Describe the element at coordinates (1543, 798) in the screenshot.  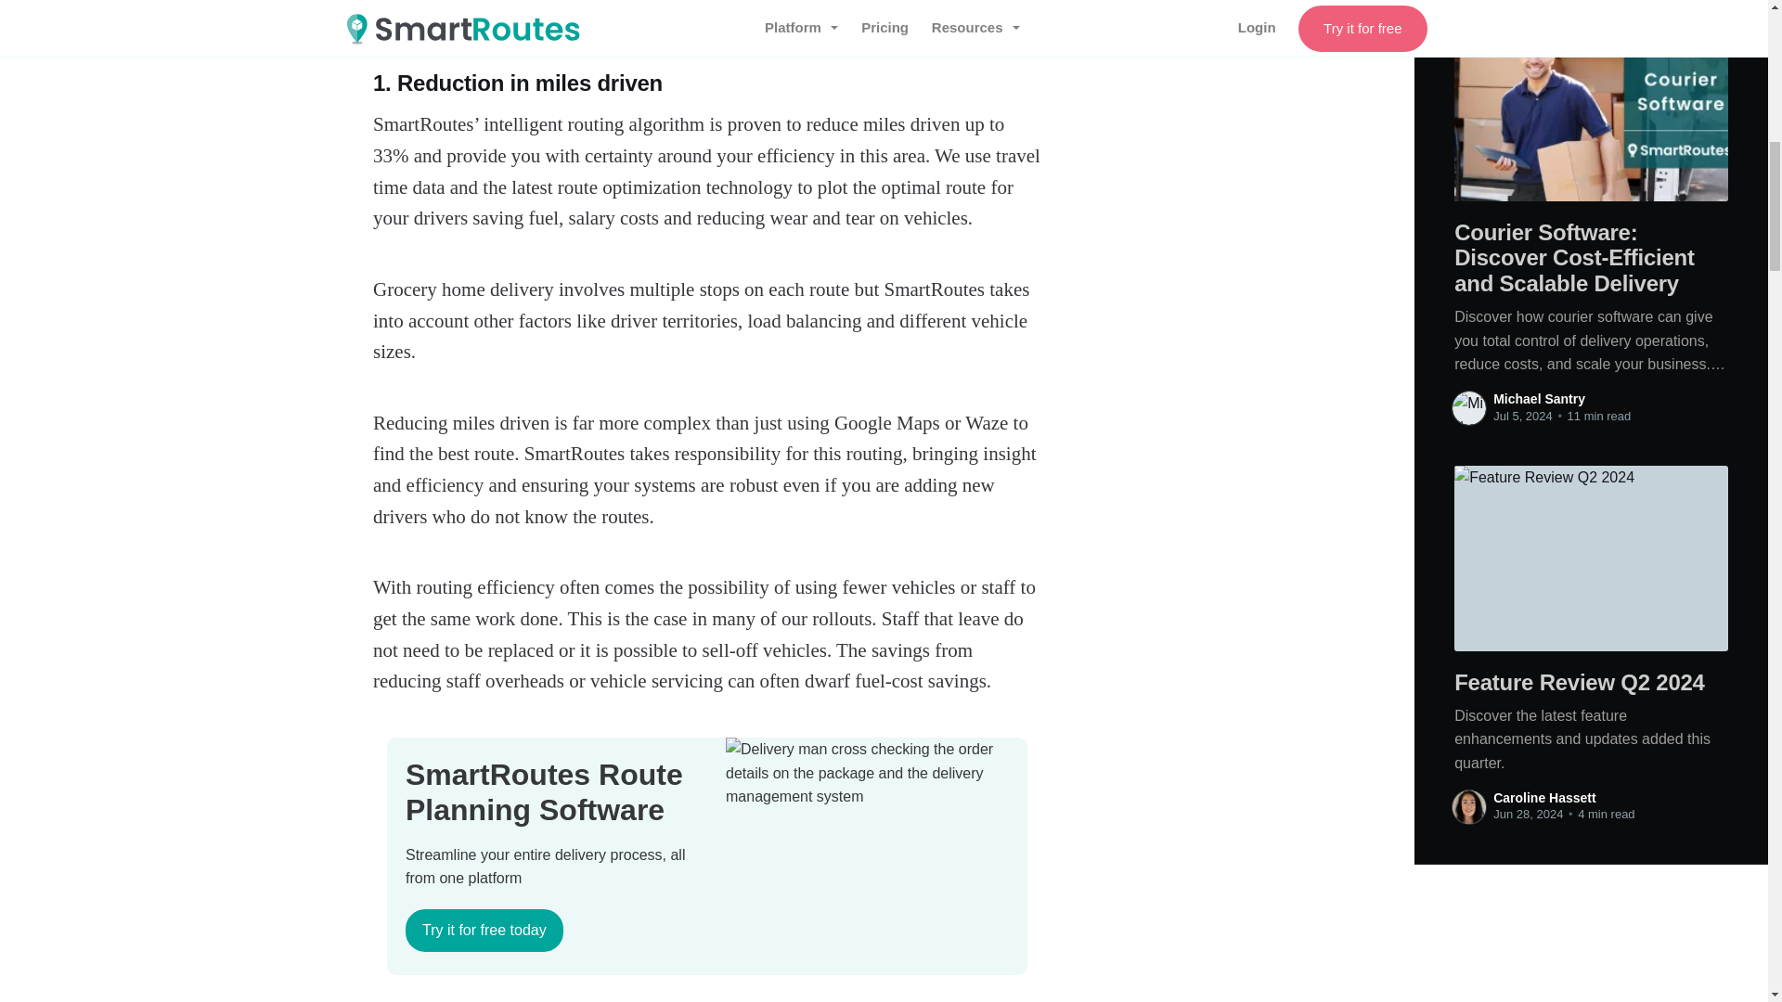
I see `Caroline Hassett` at that location.